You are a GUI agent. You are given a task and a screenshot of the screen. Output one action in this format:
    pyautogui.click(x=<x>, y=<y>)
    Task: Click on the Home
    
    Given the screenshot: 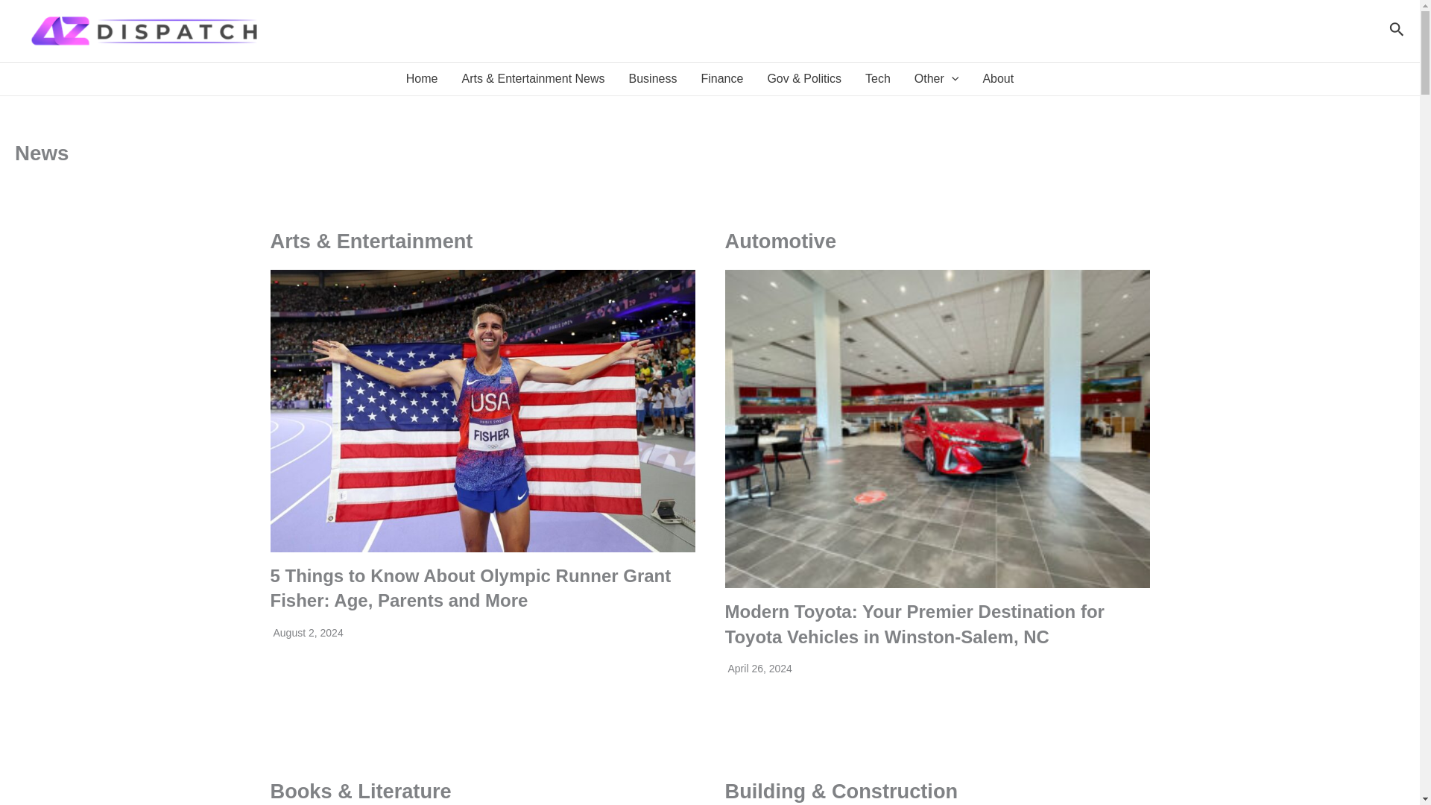 What is the action you would take?
    pyautogui.click(x=422, y=79)
    